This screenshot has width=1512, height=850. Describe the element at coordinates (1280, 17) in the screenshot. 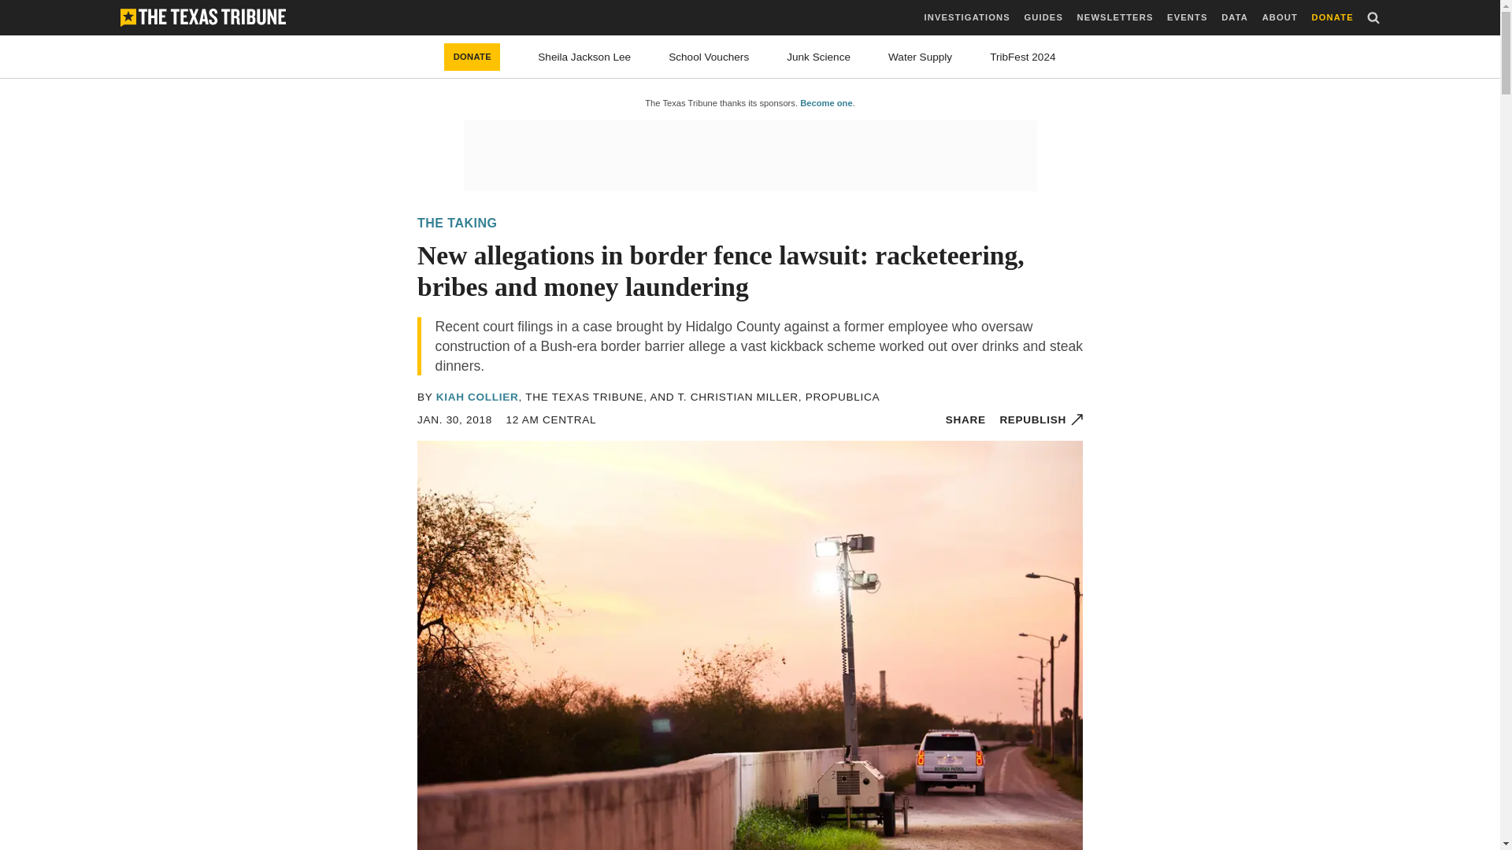

I see `ABOUT` at that location.